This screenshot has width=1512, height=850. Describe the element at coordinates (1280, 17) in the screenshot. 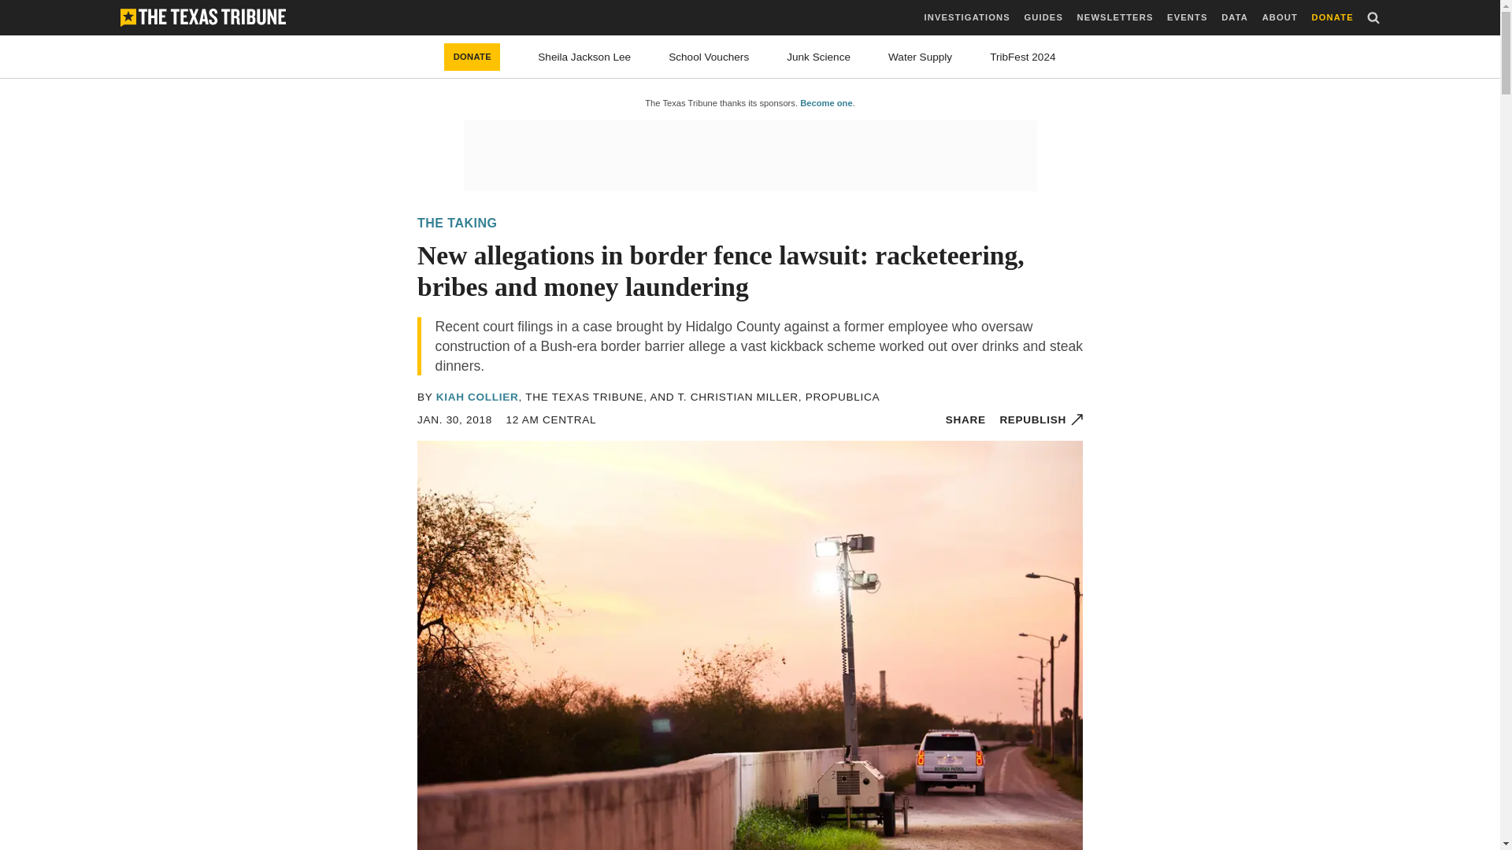

I see `ABOUT` at that location.